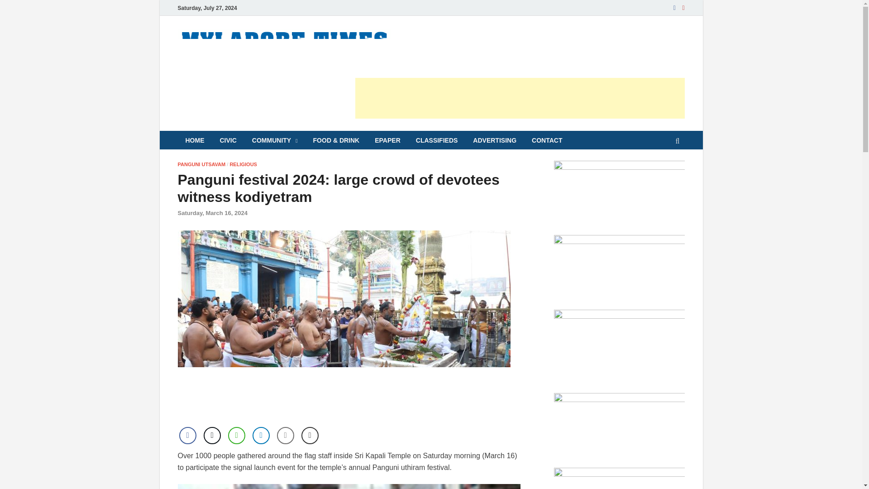 The height and width of the screenshot is (489, 869). Describe the element at coordinates (494, 140) in the screenshot. I see `ADVERTISING` at that location.